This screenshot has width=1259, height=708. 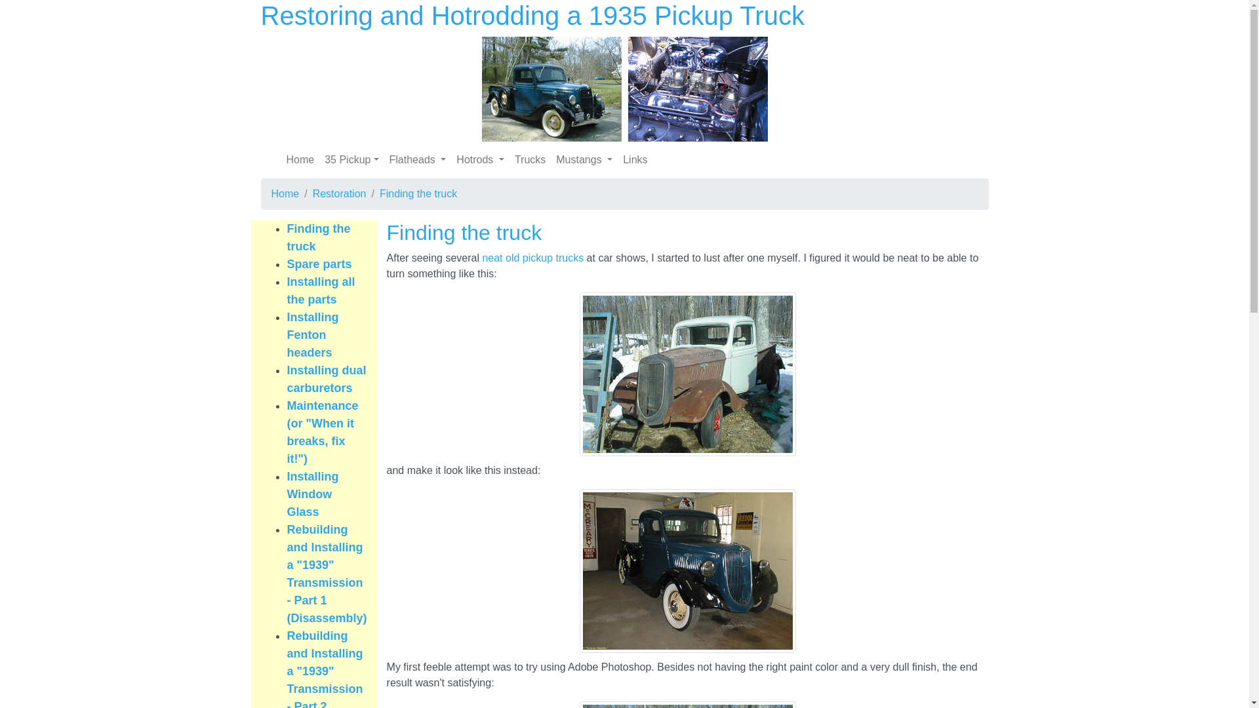 I want to click on Home, so click(x=286, y=194).